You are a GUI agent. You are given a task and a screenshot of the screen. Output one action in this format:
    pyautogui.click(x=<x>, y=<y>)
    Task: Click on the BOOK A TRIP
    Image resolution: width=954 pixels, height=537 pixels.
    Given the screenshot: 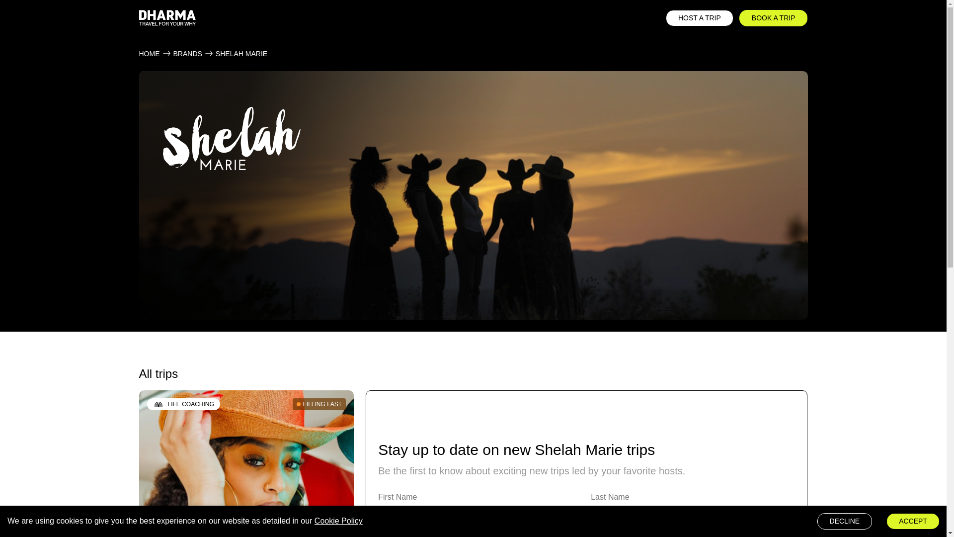 What is the action you would take?
    pyautogui.click(x=774, y=18)
    